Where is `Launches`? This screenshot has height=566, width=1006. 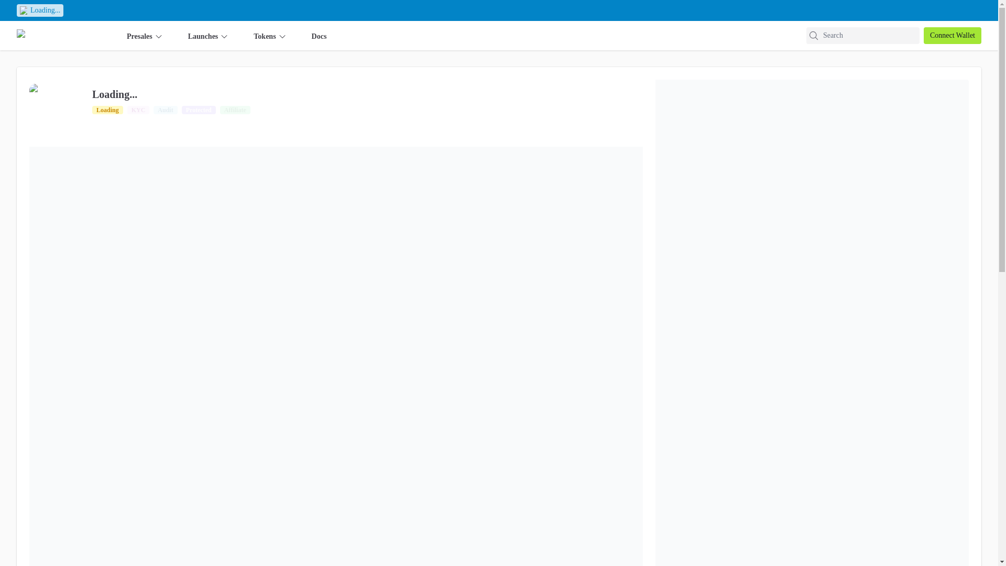 Launches is located at coordinates (209, 36).